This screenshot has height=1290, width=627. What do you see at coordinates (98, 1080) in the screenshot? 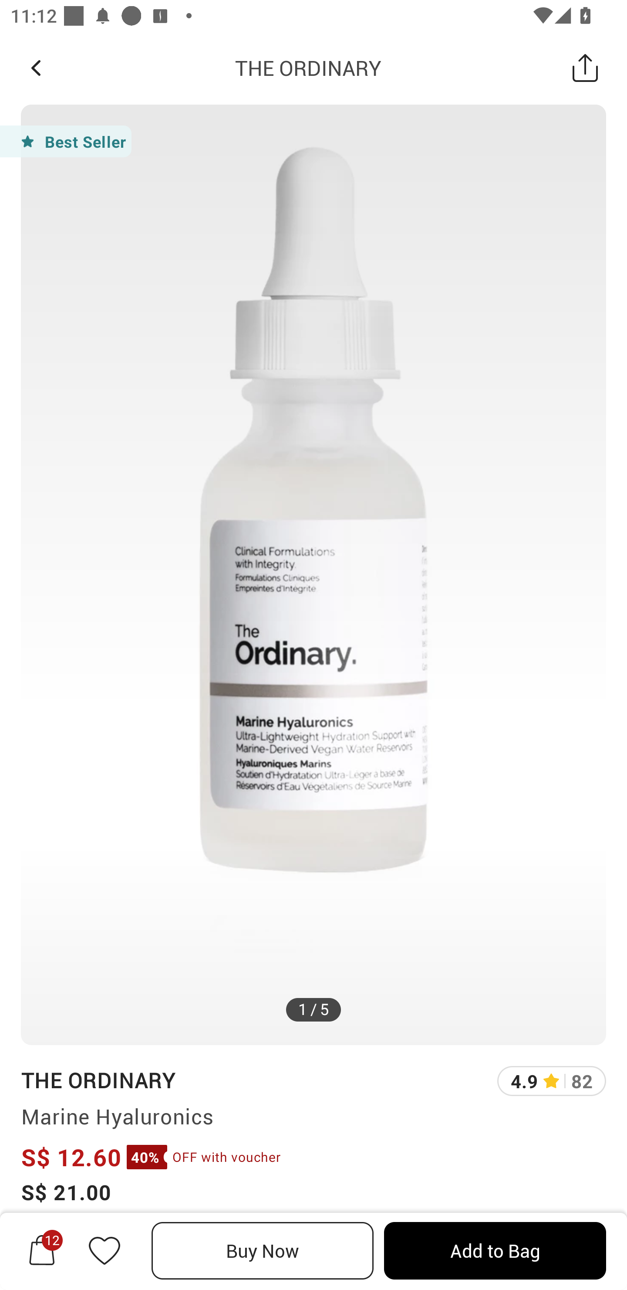
I see `THE ORDINARY` at bounding box center [98, 1080].